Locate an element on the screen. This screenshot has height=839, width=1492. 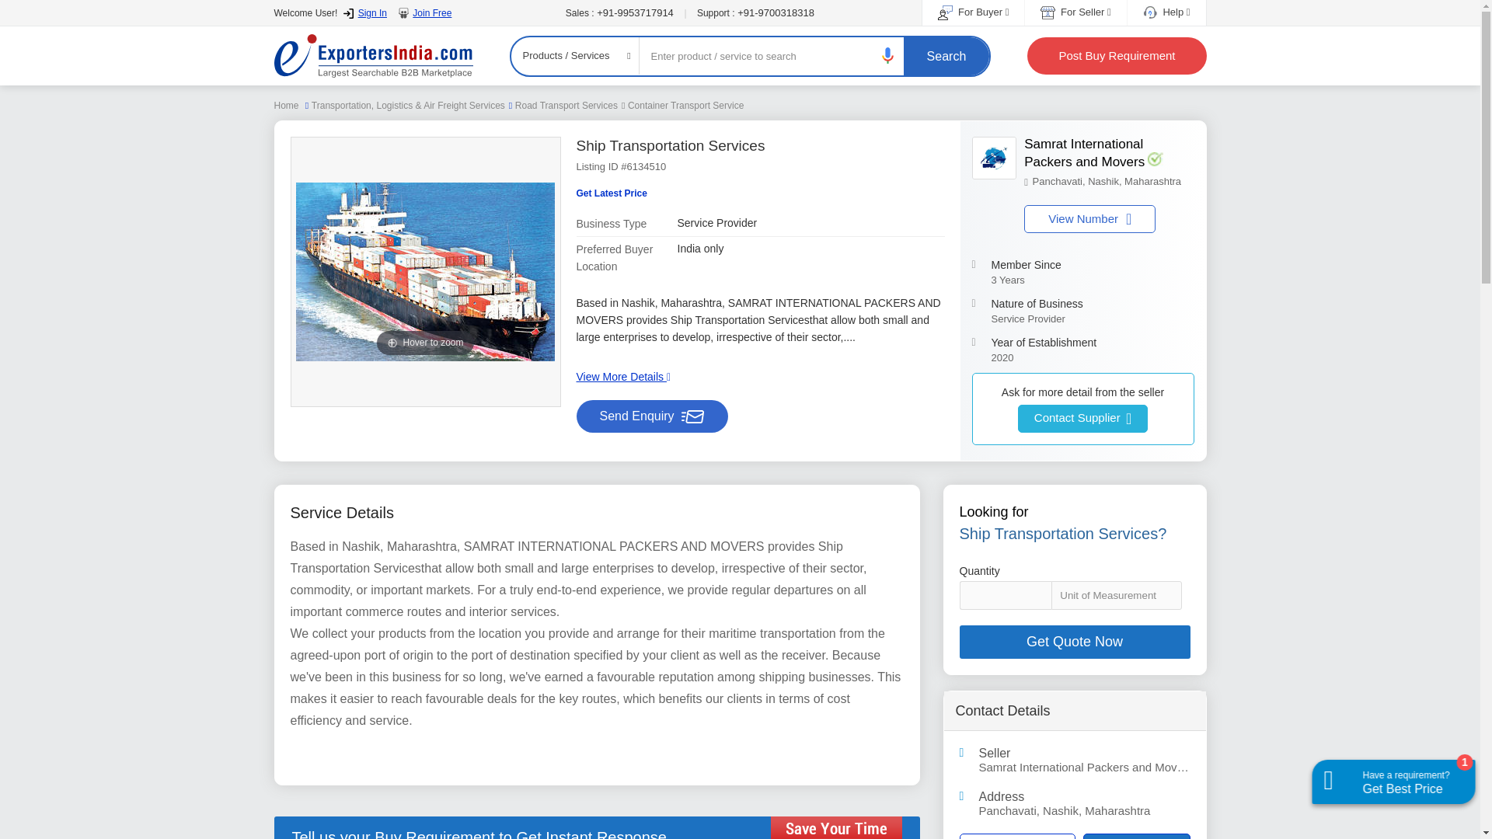
Verified is located at coordinates (1155, 158).